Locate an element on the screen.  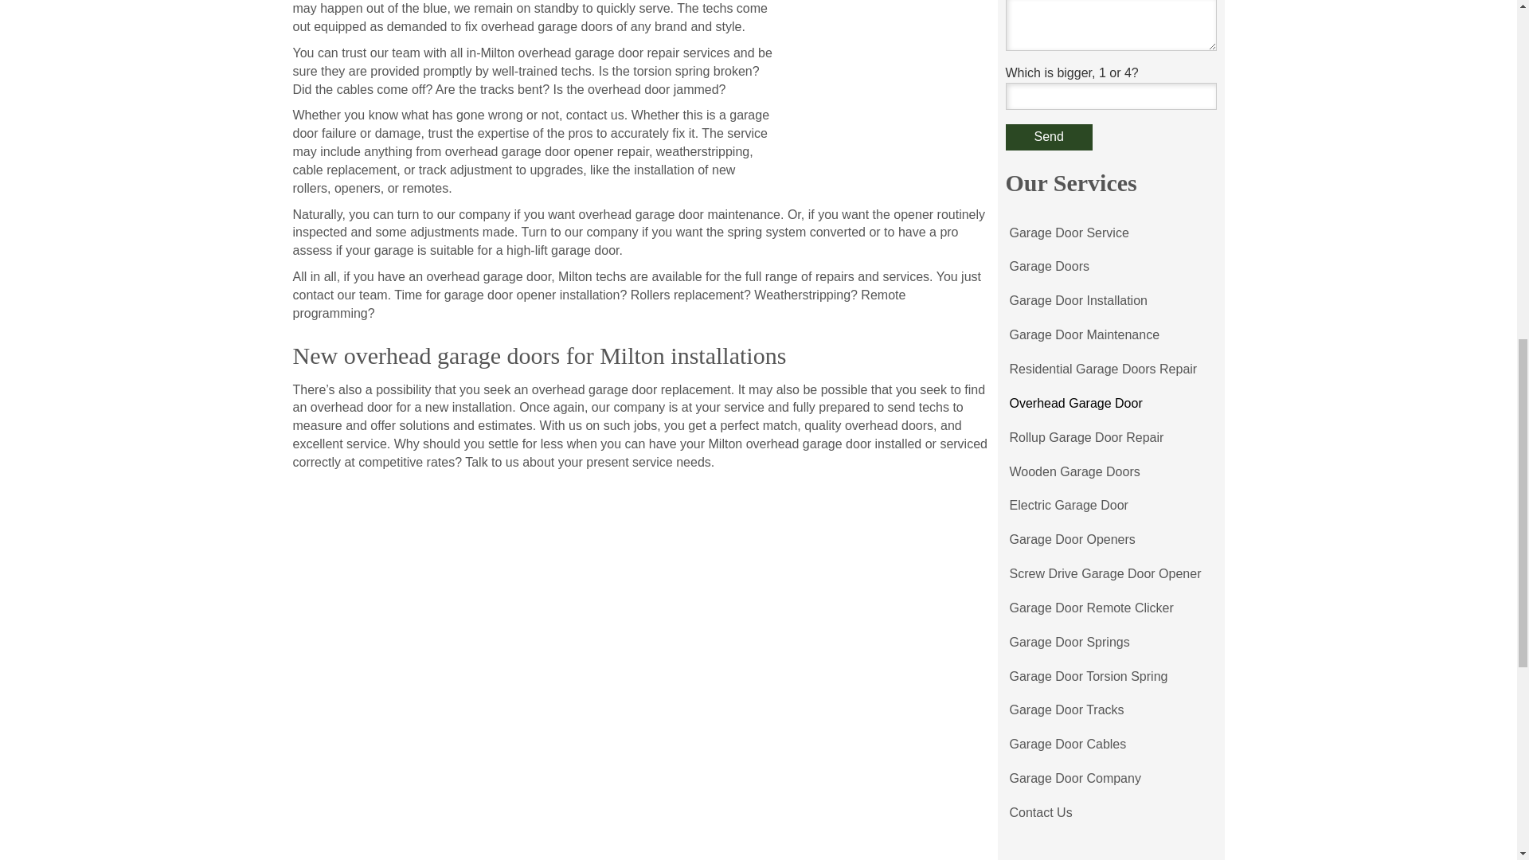
Garage Door Installation is located at coordinates (1077, 301).